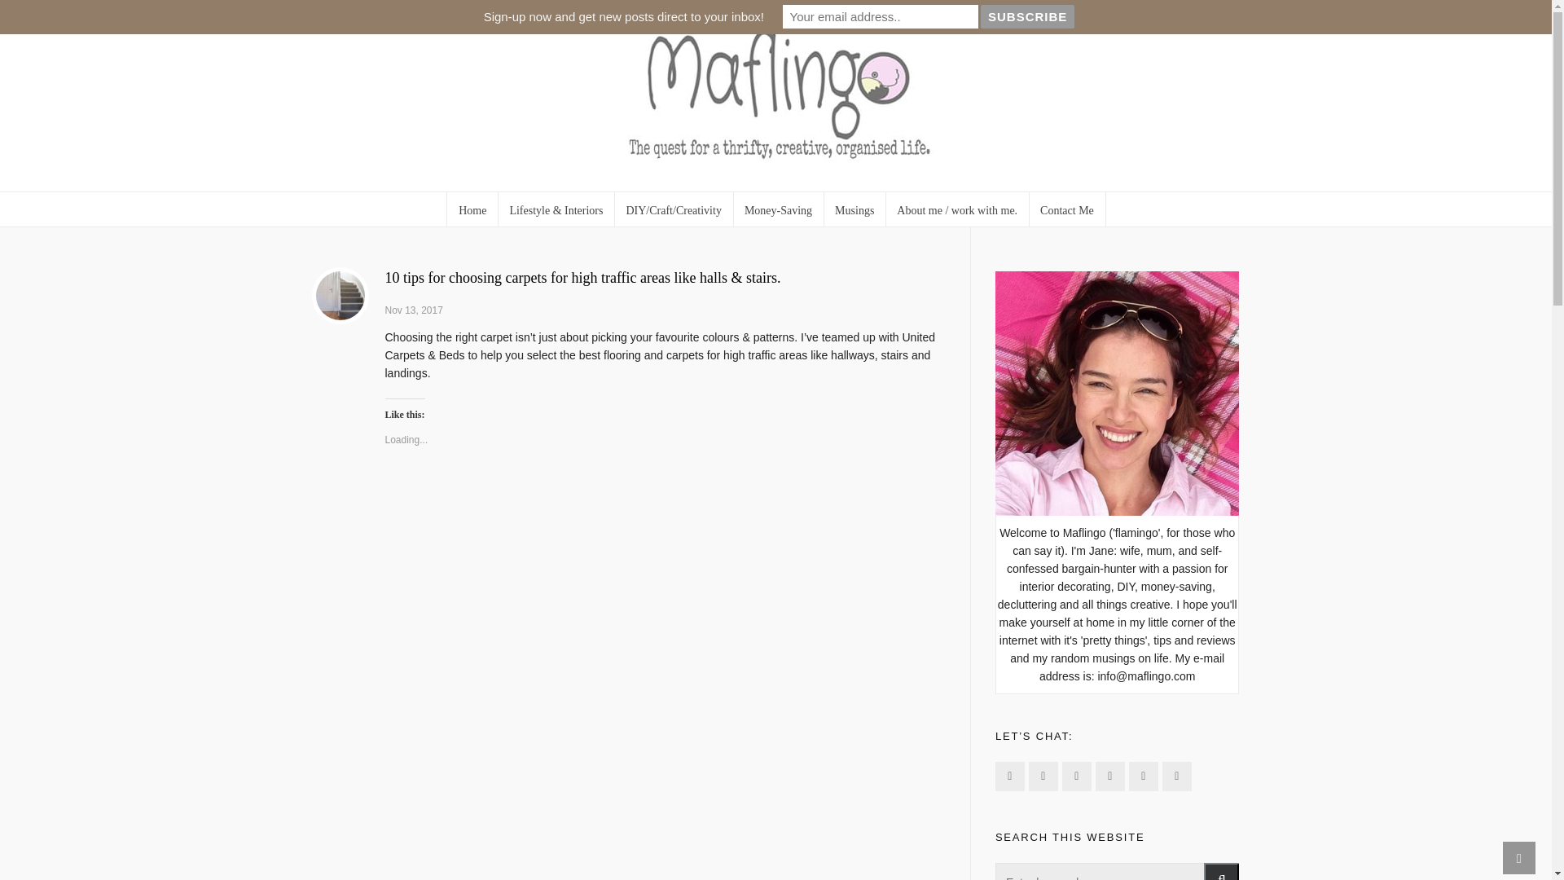  I want to click on Musings, so click(855, 209).